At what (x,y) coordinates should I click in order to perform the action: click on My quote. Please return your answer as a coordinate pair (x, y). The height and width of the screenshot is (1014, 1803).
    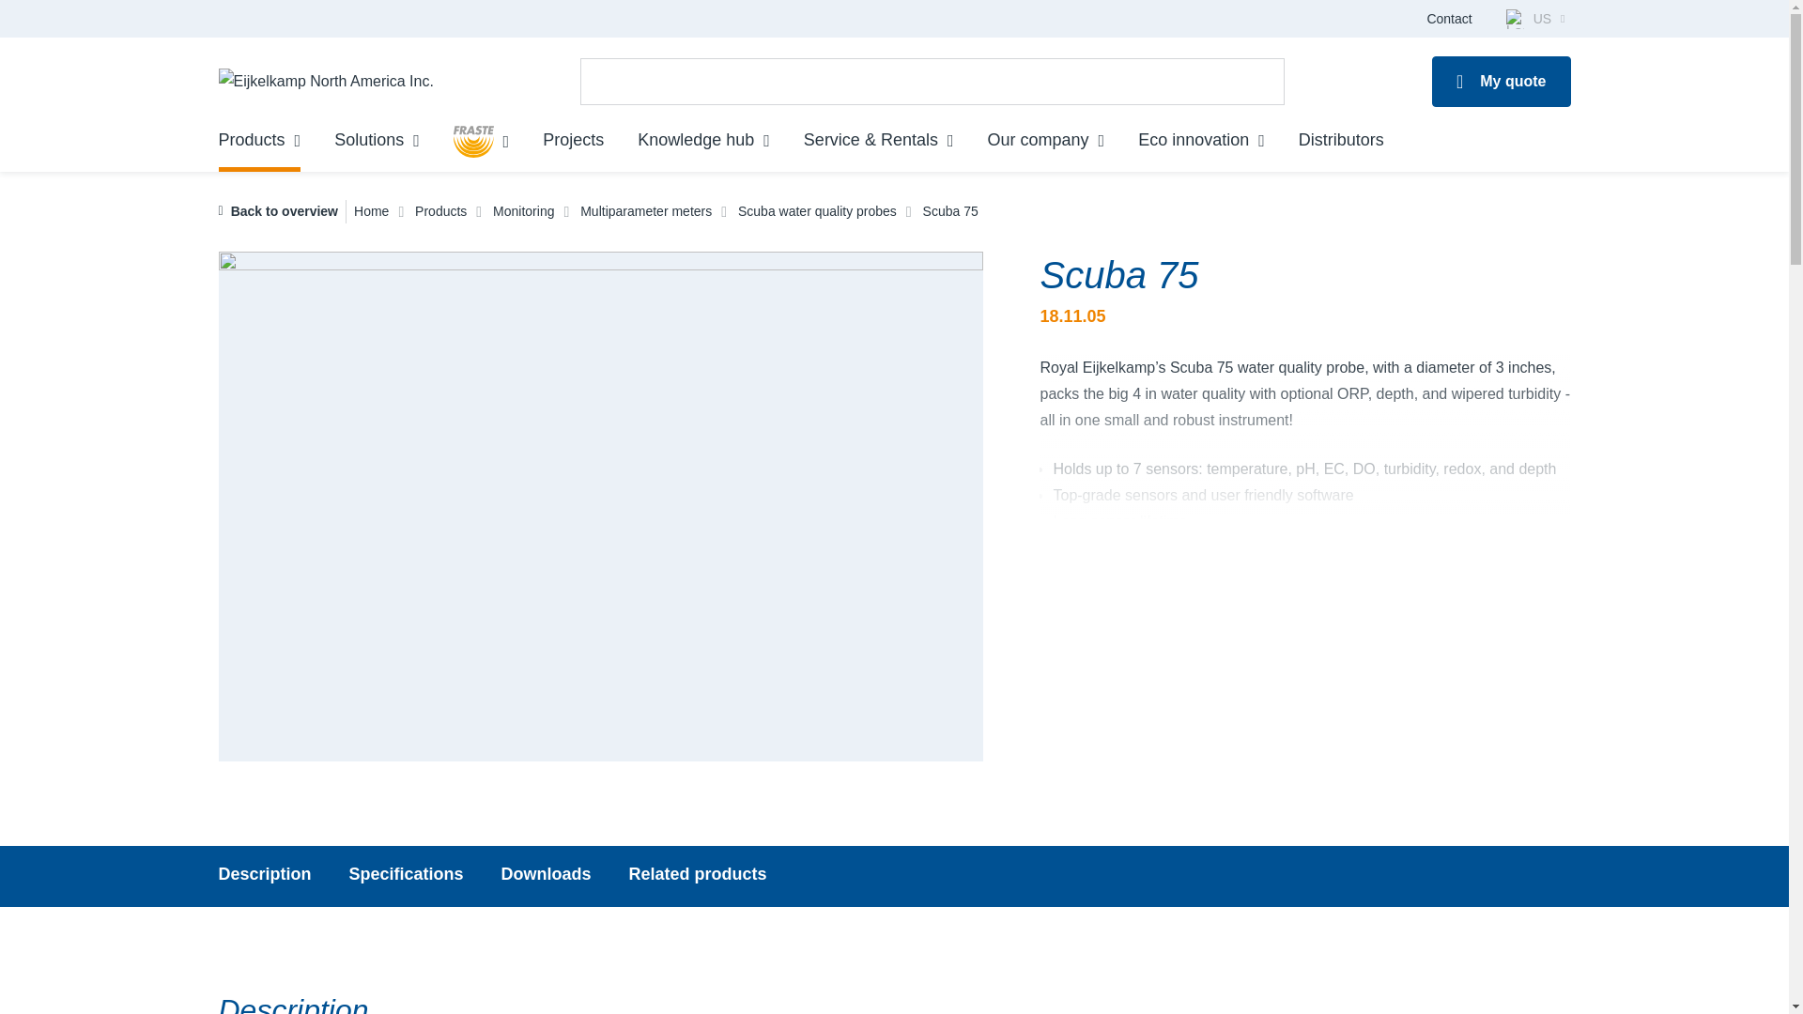
    Looking at the image, I should click on (1501, 82).